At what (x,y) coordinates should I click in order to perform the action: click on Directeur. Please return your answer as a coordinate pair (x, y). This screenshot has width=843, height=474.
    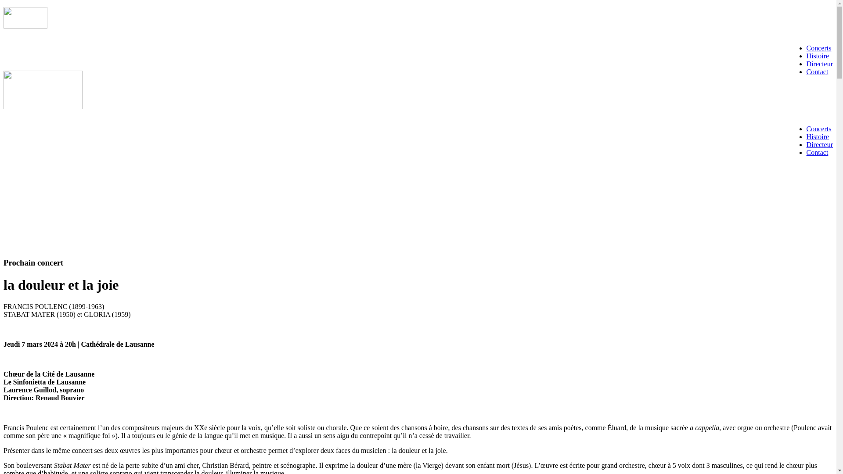
    Looking at the image, I should click on (820, 64).